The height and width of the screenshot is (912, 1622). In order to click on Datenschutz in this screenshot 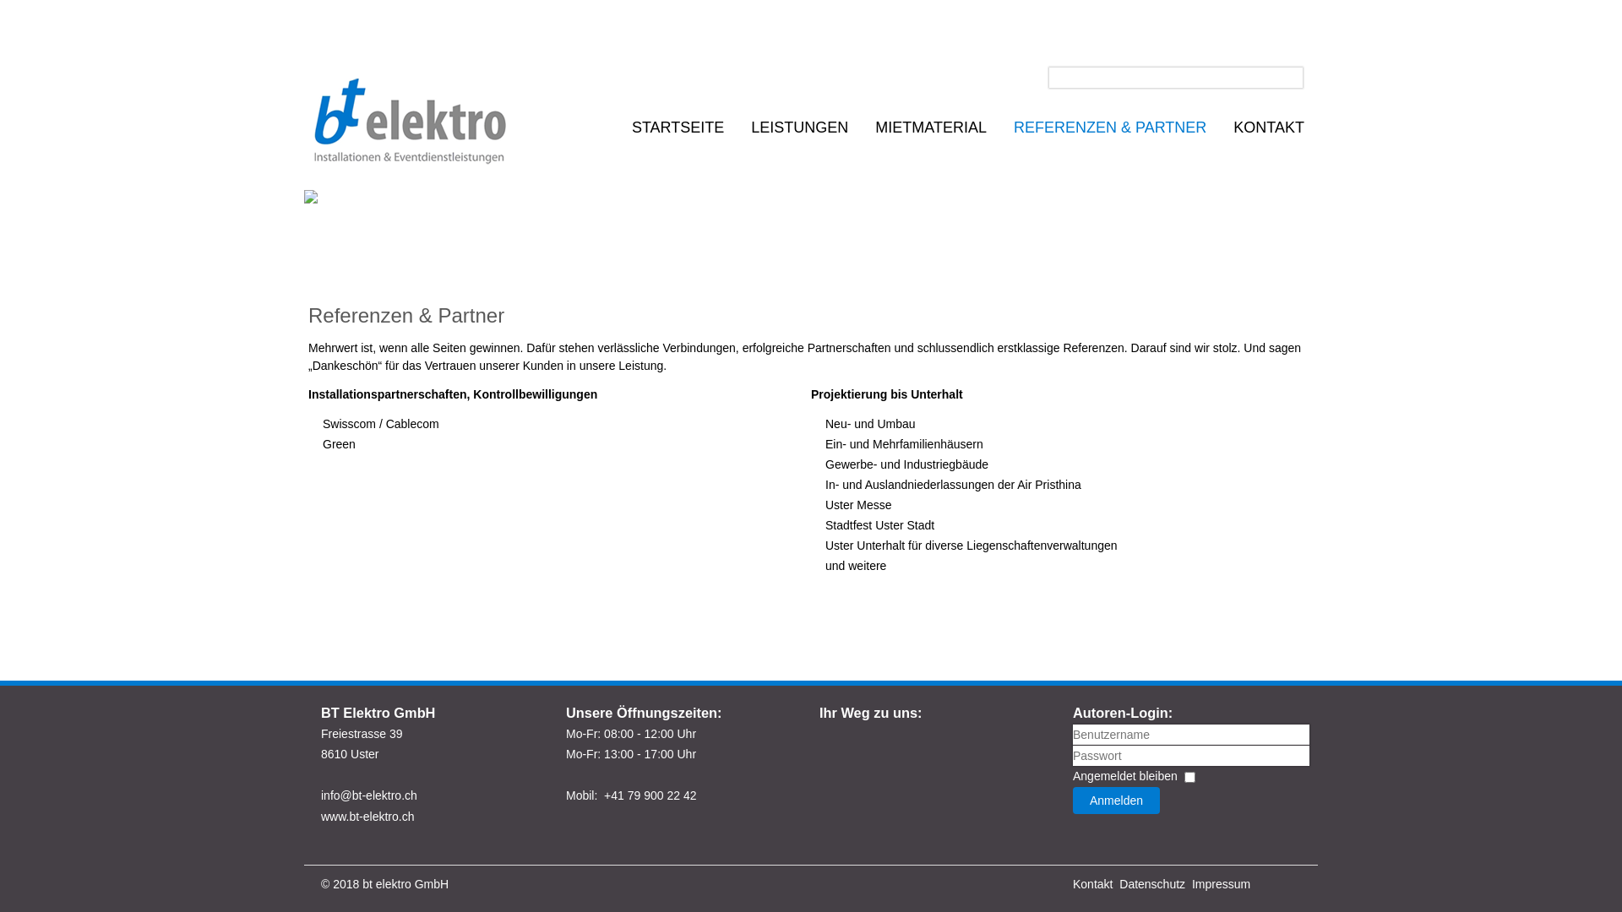, I will do `click(1152, 884)`.